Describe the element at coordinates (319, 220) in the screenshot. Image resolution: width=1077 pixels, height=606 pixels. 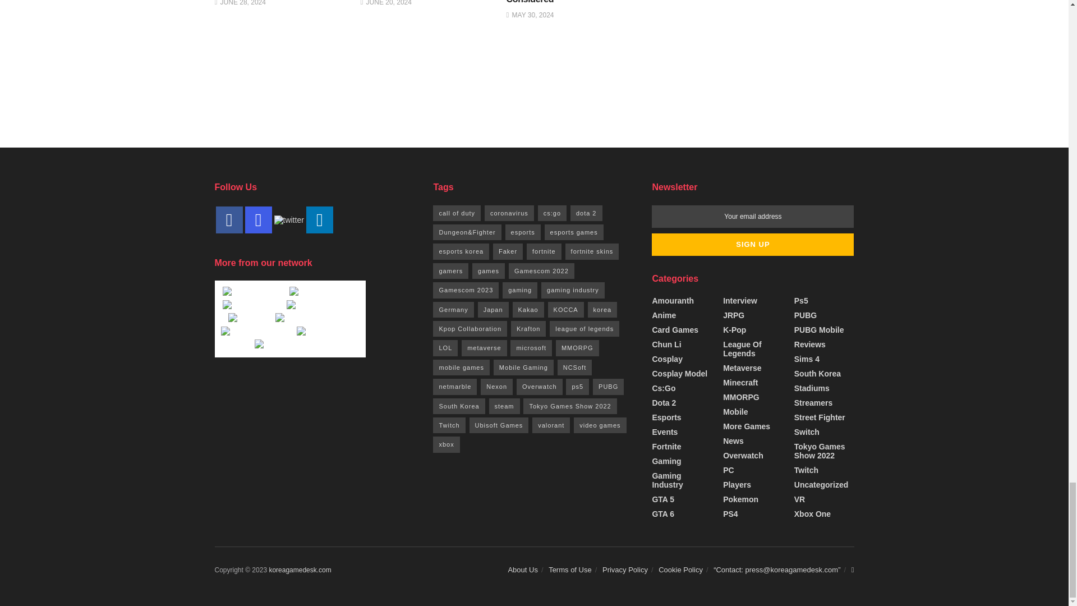
I see `linkedin` at that location.